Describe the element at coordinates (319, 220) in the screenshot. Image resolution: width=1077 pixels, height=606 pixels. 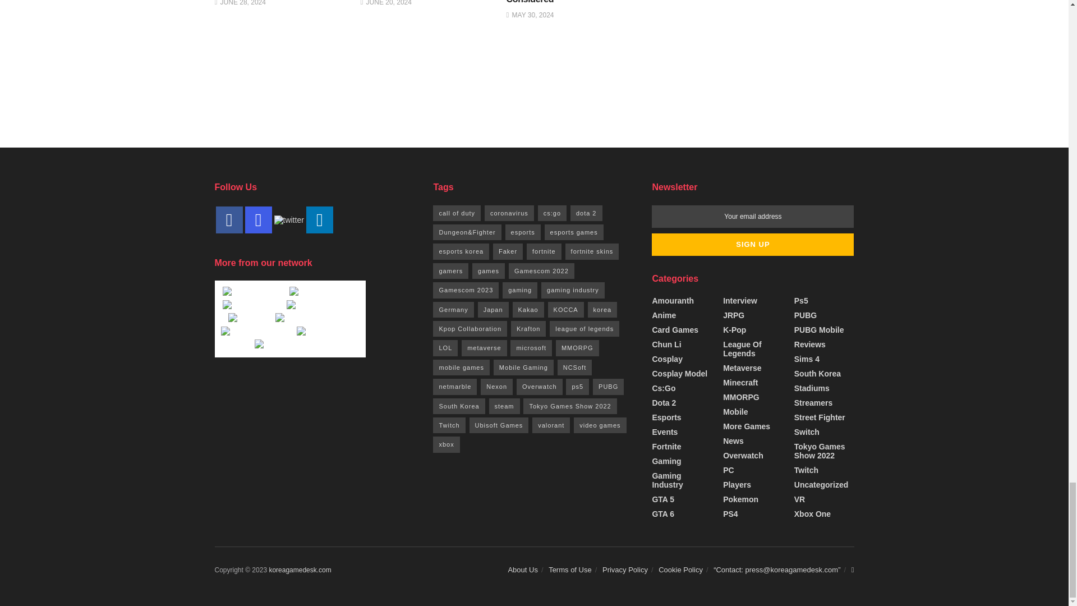
I see `linkedin` at that location.